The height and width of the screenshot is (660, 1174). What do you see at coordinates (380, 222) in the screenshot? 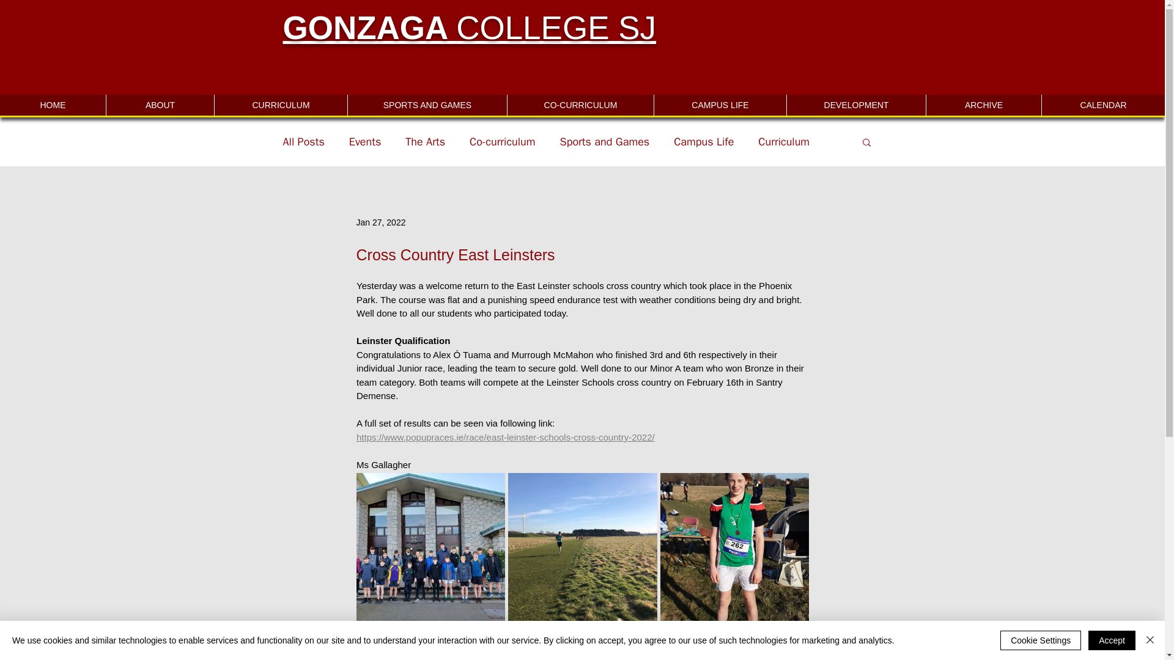
I see `Jan 27, 2022` at bounding box center [380, 222].